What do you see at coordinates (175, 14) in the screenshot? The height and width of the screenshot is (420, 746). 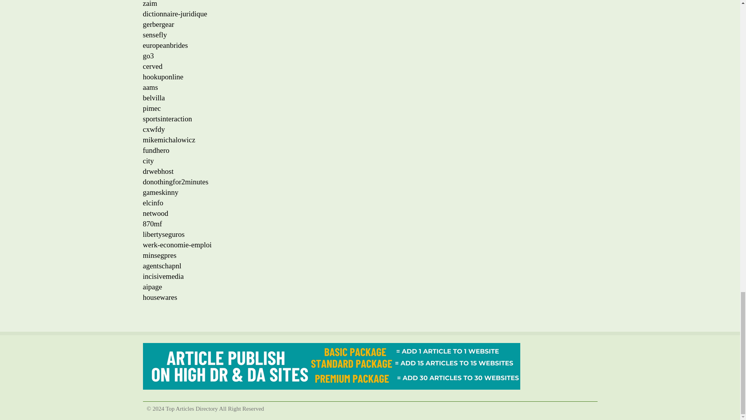 I see `dictionnaire-juridique` at bounding box center [175, 14].